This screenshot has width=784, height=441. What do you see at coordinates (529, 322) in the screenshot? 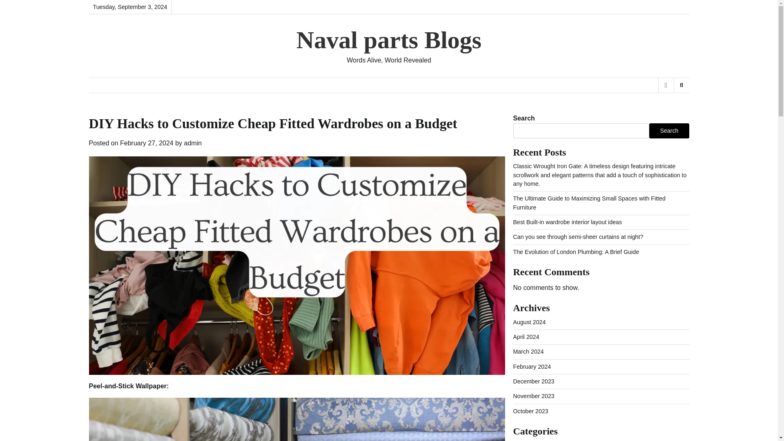
I see `August 2024` at bounding box center [529, 322].